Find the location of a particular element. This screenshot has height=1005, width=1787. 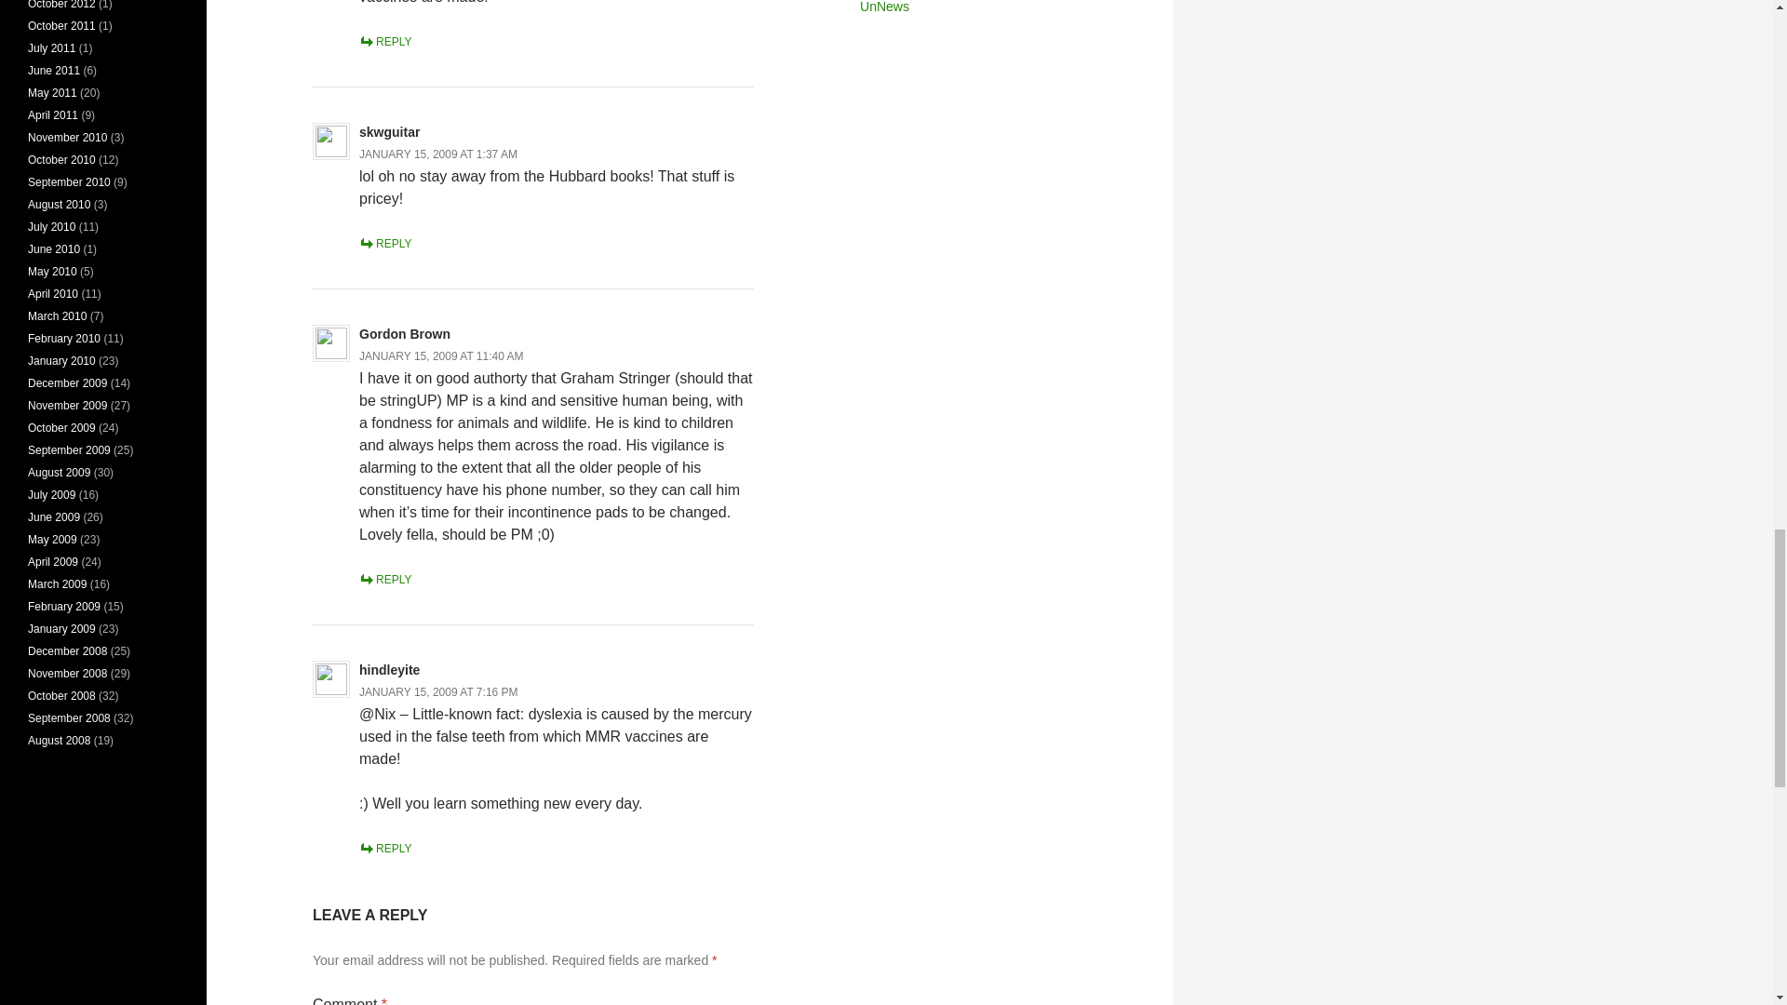

hindleyite is located at coordinates (389, 669).